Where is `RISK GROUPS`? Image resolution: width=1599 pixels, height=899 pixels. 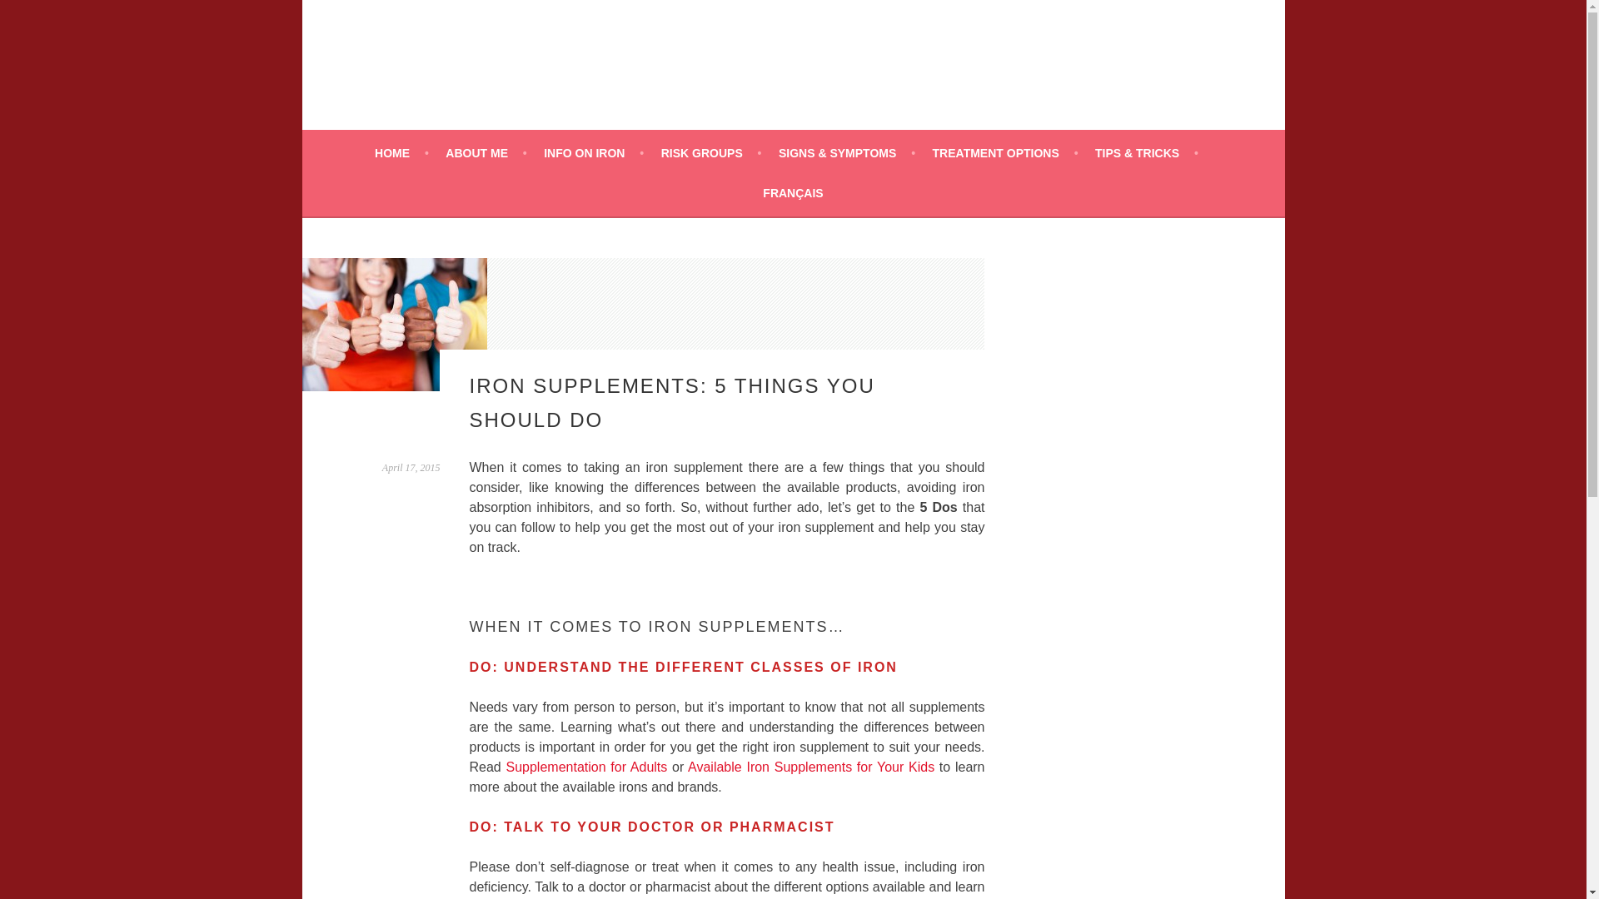
RISK GROUPS is located at coordinates (711, 152).